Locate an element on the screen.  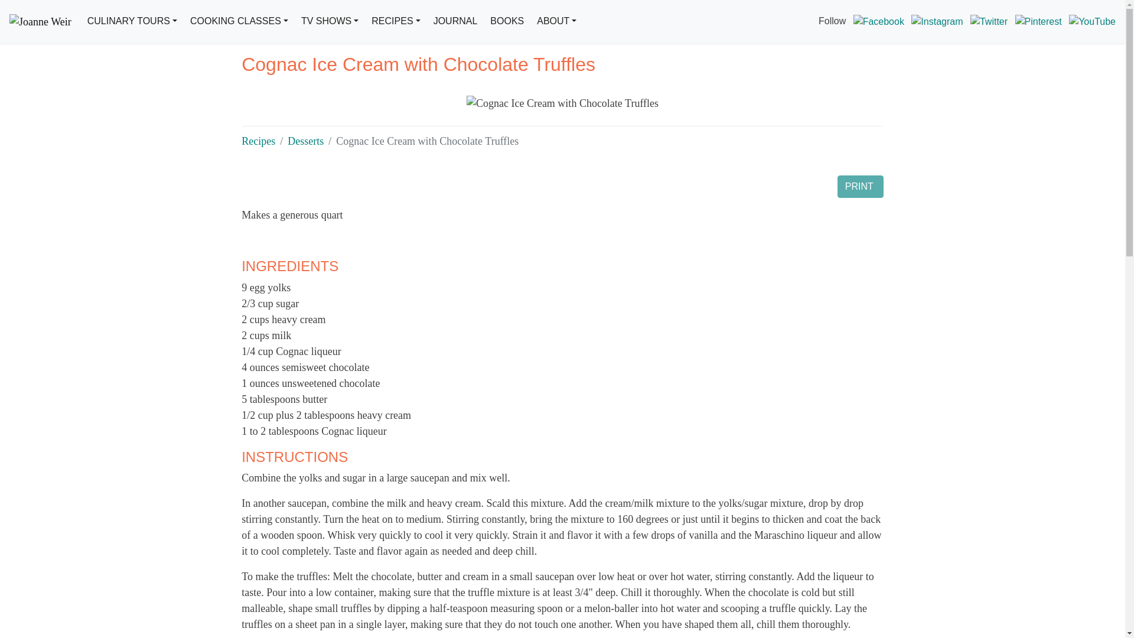
JOURNAL is located at coordinates (455, 21).